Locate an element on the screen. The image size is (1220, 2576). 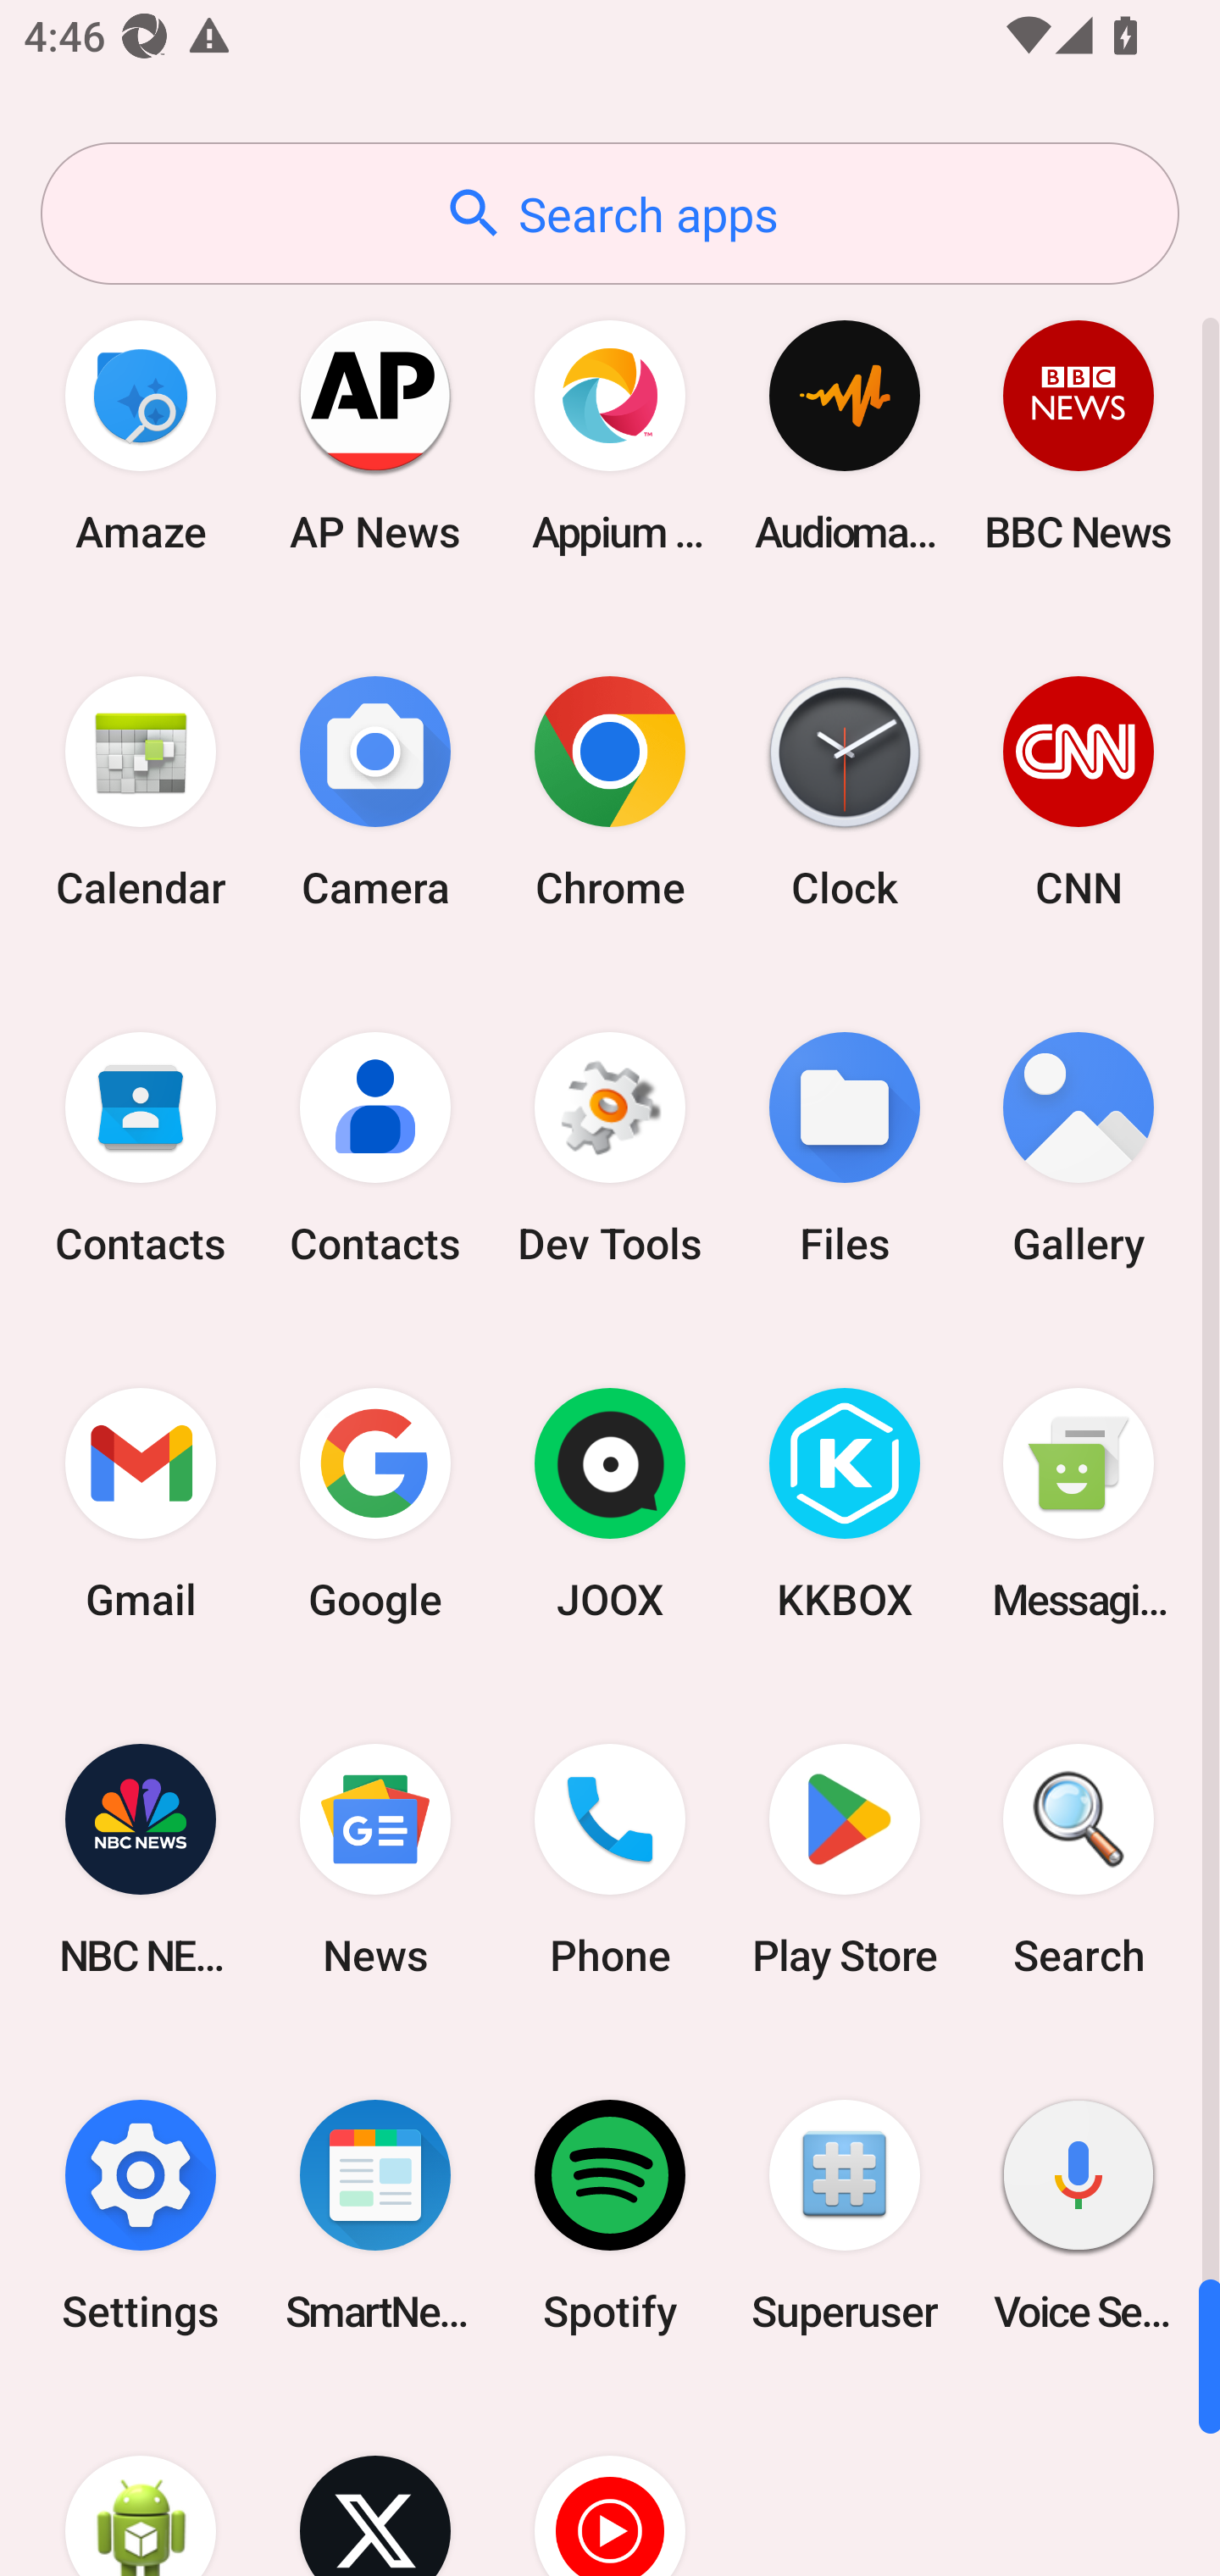
SmartNews is located at coordinates (375, 2215).